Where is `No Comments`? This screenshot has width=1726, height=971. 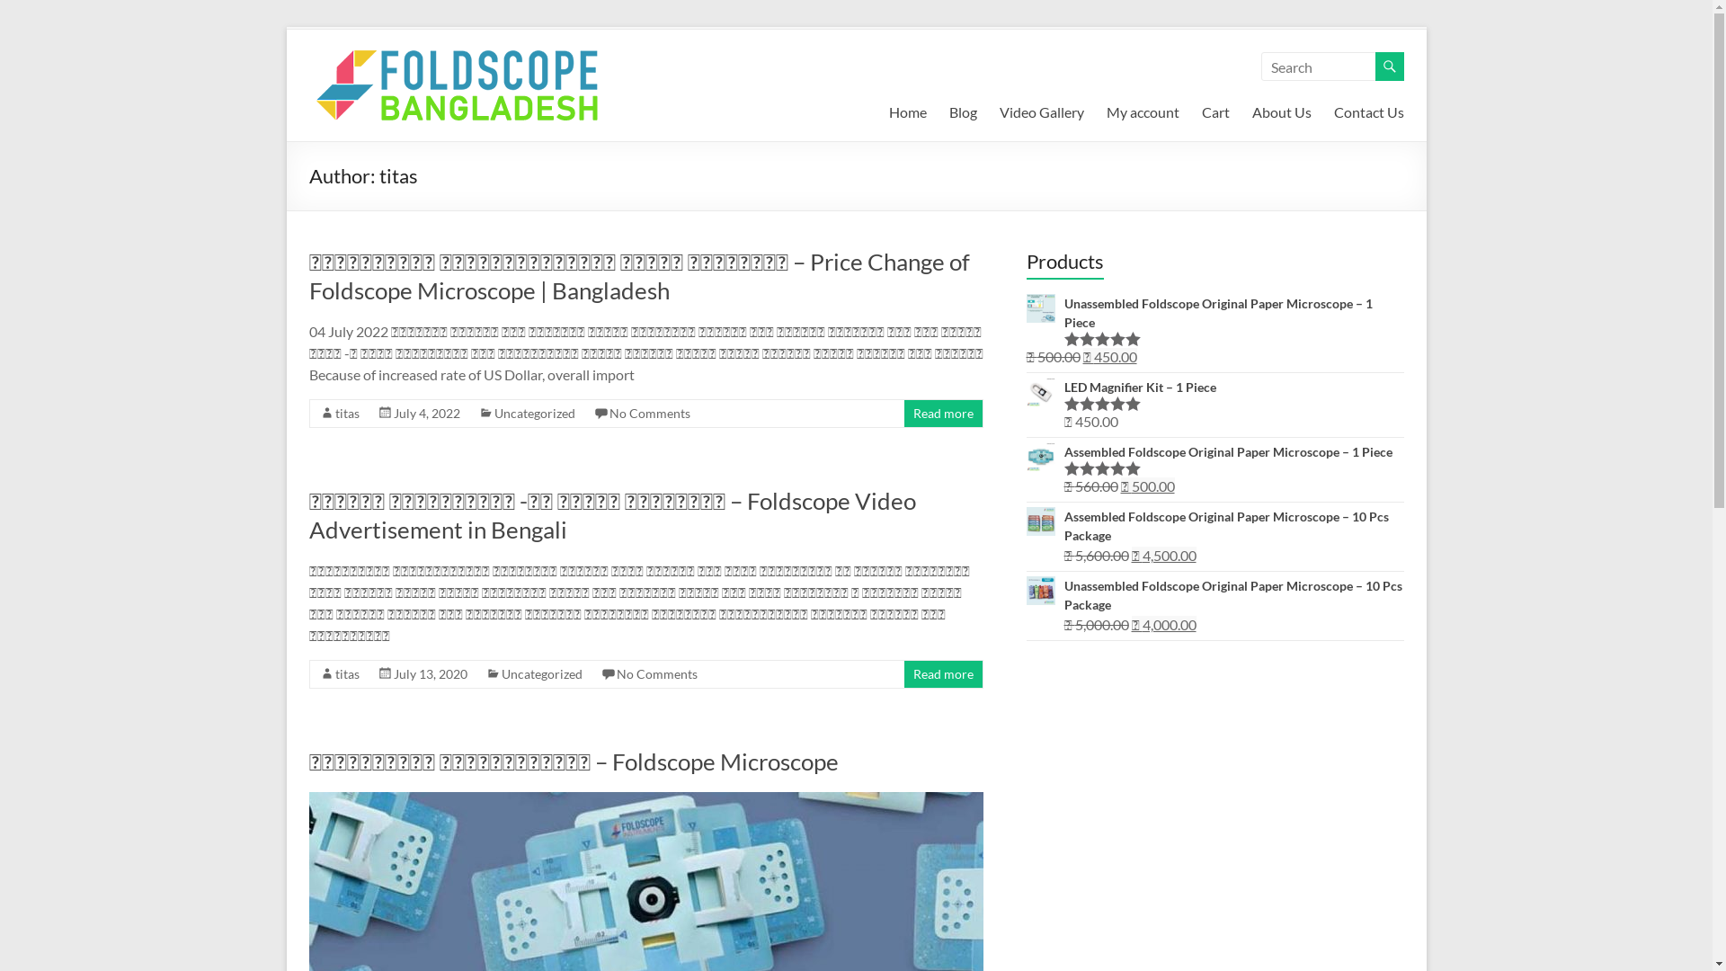
No Comments is located at coordinates (650, 414).